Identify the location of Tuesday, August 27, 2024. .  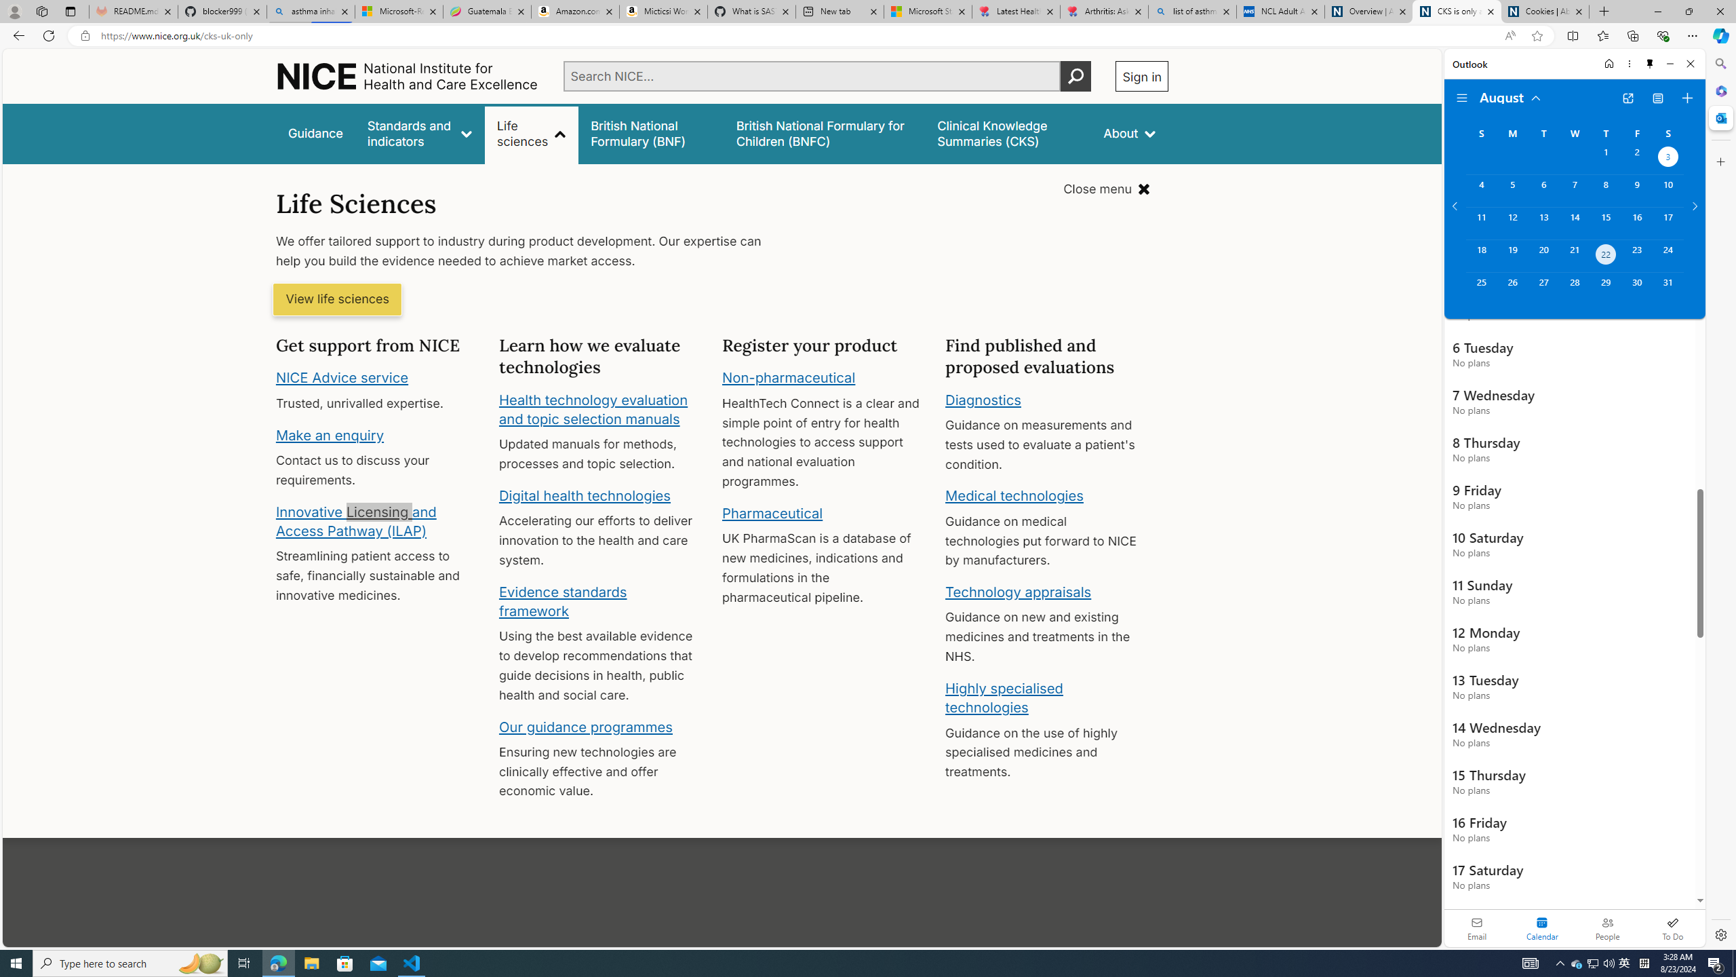
(1543, 288).